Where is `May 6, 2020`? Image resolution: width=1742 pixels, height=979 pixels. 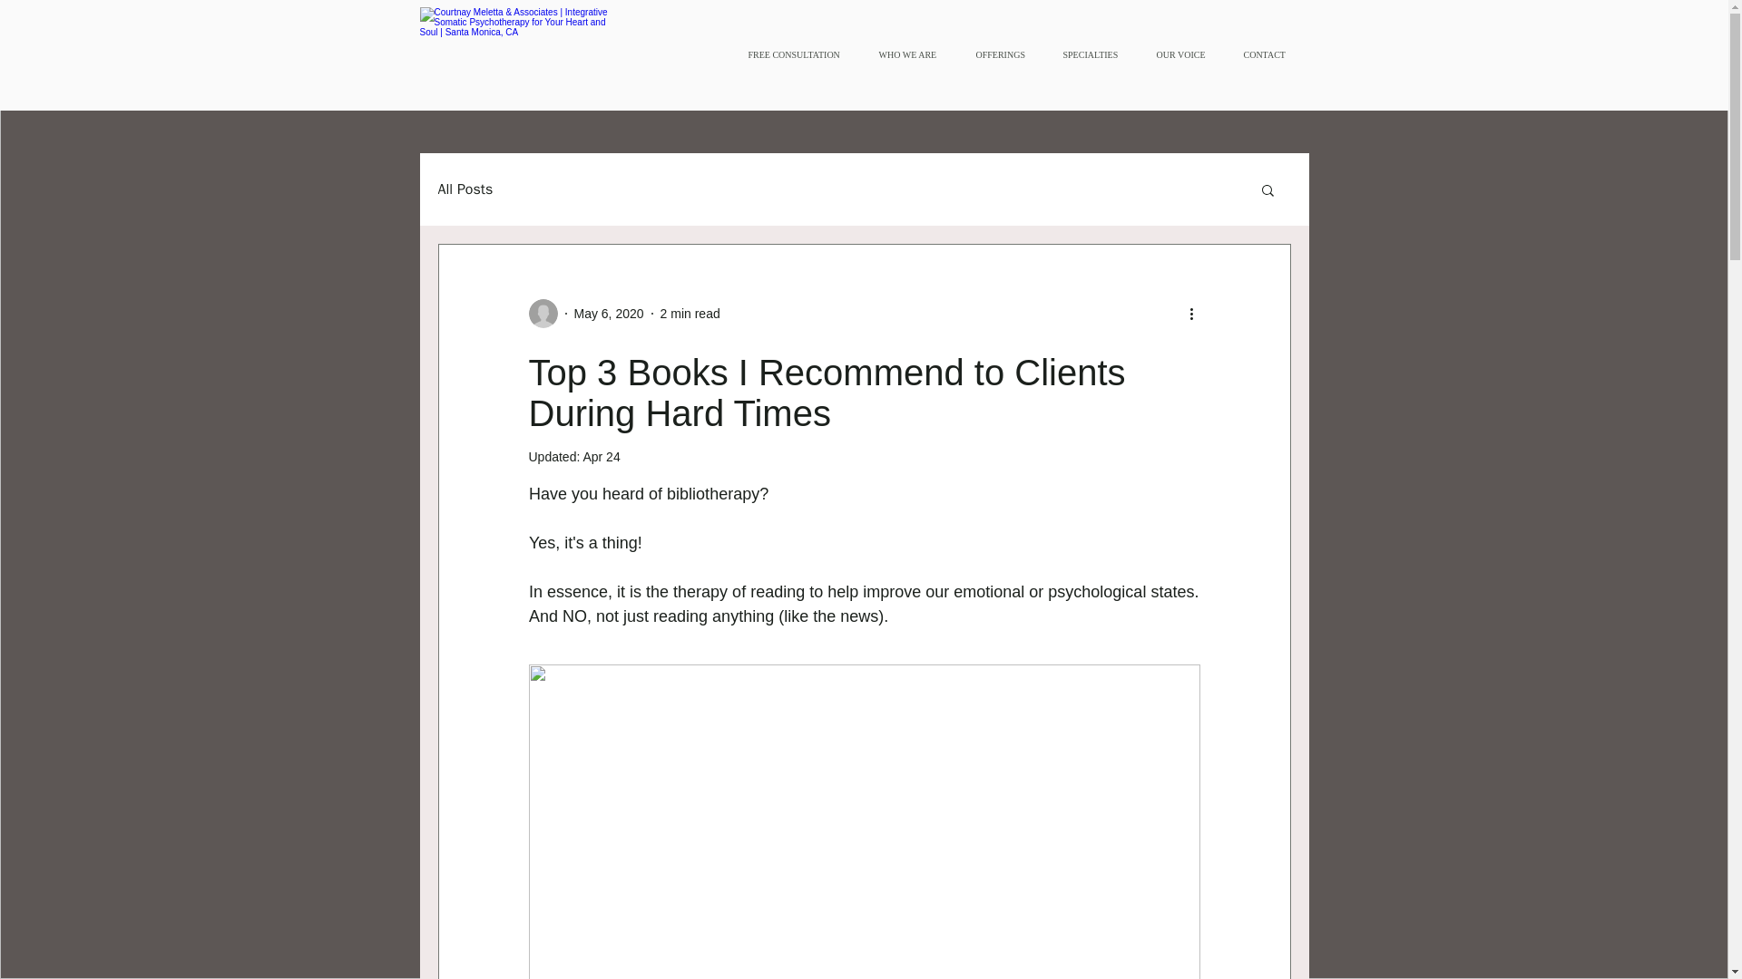 May 6, 2020 is located at coordinates (608, 314).